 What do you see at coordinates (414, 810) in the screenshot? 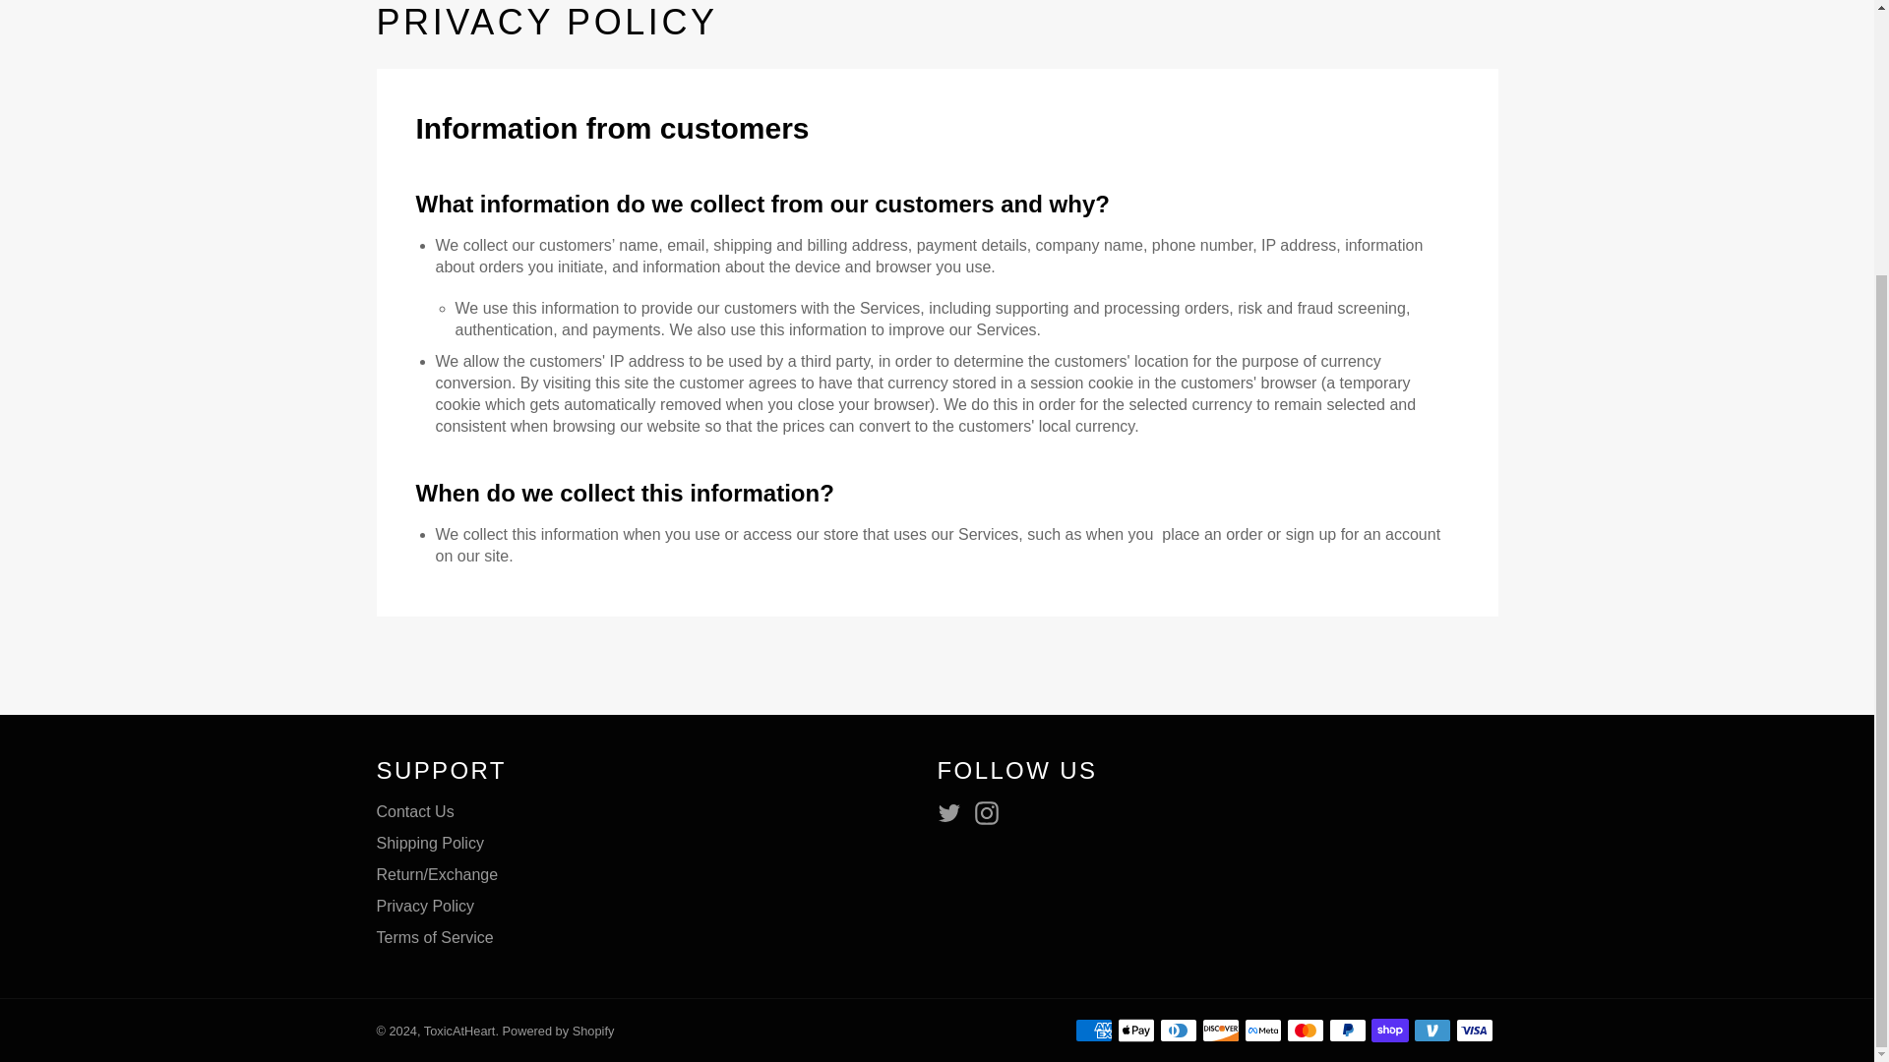
I see `Contact Us` at bounding box center [414, 810].